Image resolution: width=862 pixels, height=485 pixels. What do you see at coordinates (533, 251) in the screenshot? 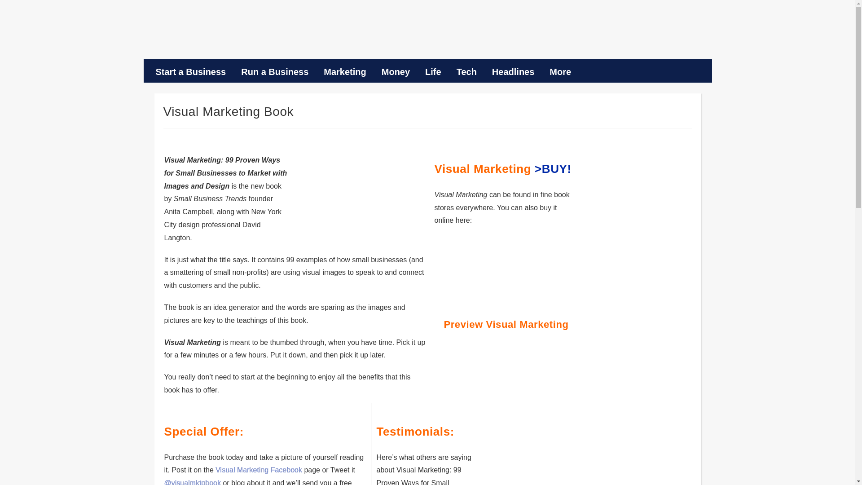
I see `barnes-noble-logo` at bounding box center [533, 251].